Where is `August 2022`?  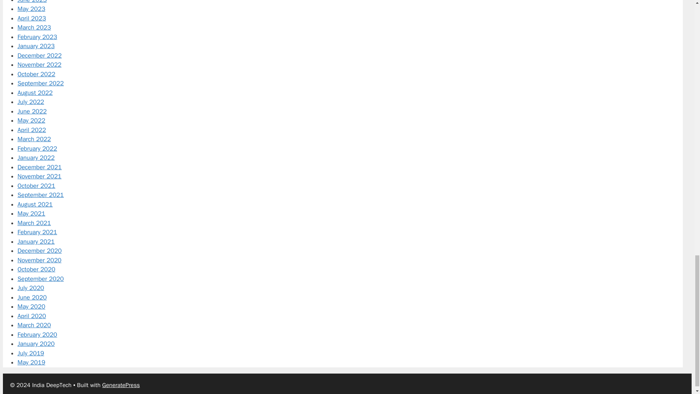 August 2022 is located at coordinates (35, 93).